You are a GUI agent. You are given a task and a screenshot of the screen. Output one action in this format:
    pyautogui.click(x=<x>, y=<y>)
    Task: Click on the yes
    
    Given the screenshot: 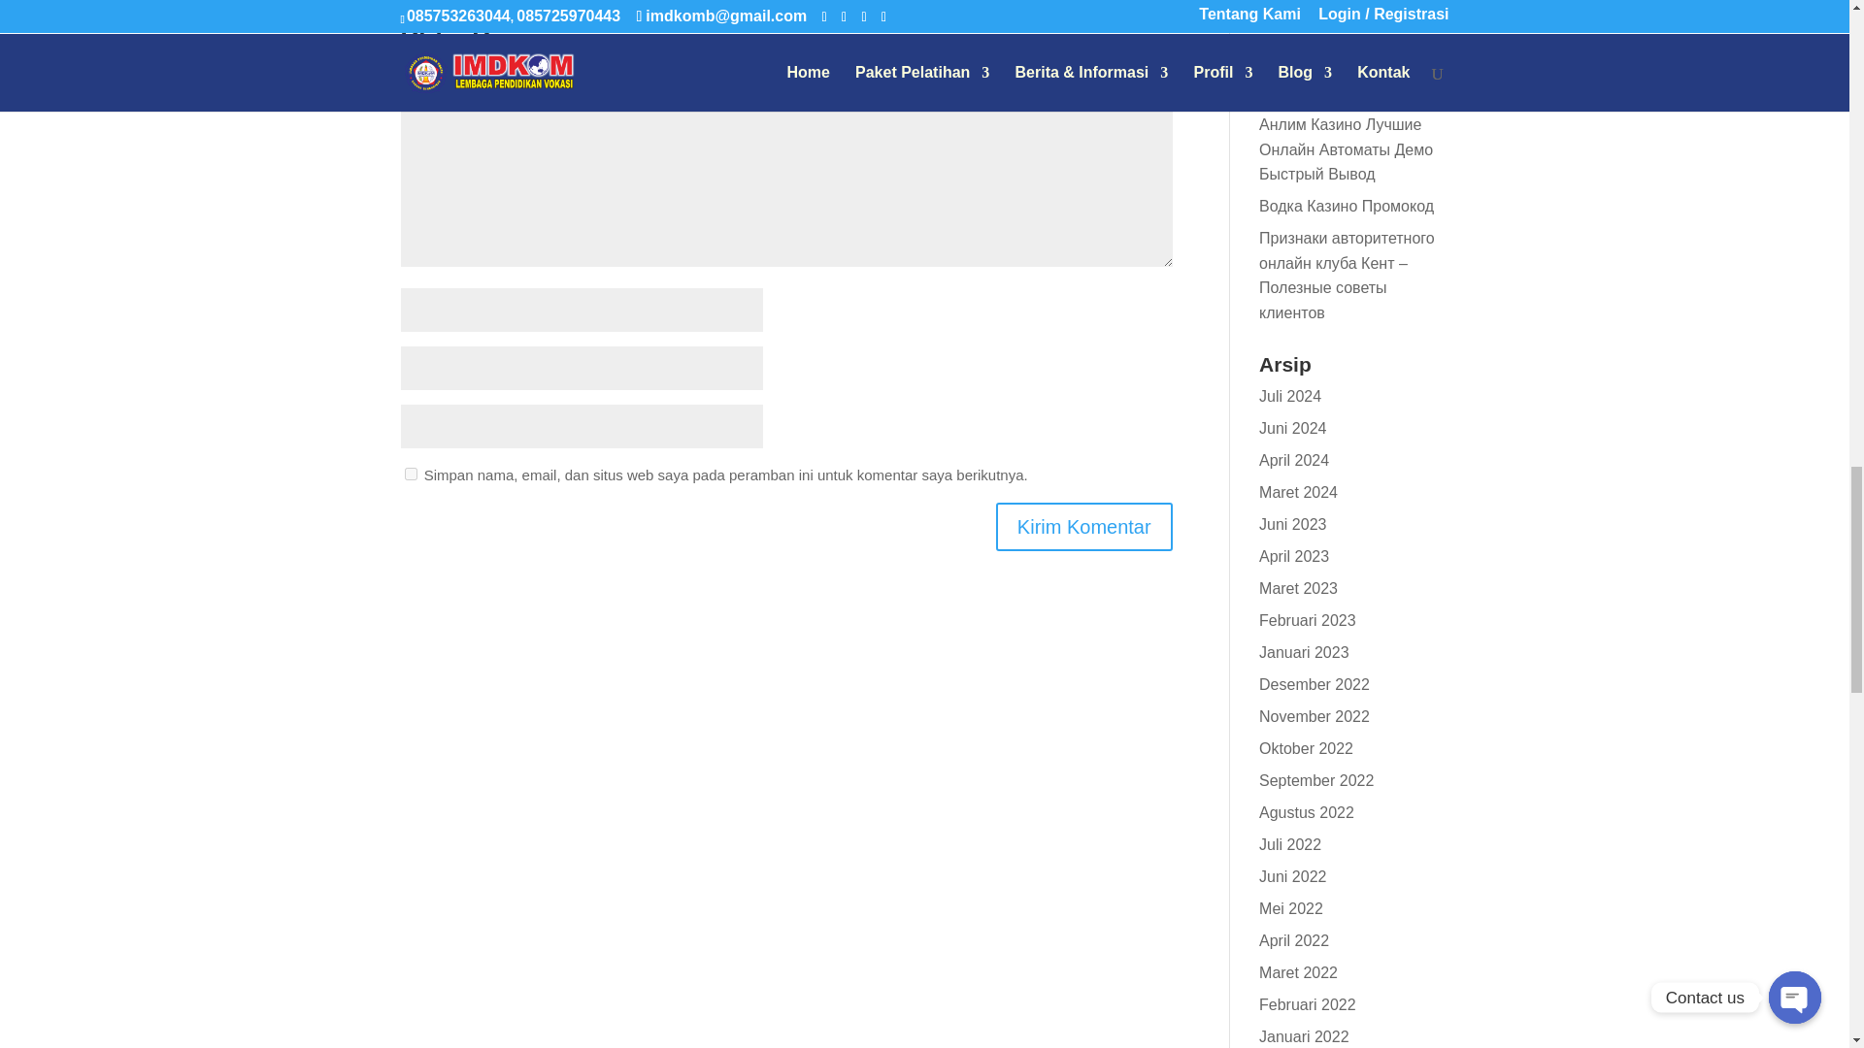 What is the action you would take?
    pyautogui.click(x=410, y=474)
    